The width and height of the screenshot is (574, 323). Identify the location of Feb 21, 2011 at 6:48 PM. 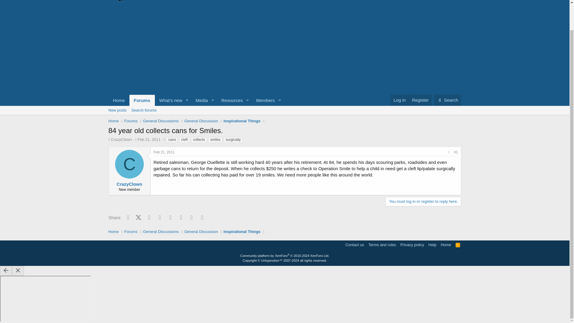
(149, 139).